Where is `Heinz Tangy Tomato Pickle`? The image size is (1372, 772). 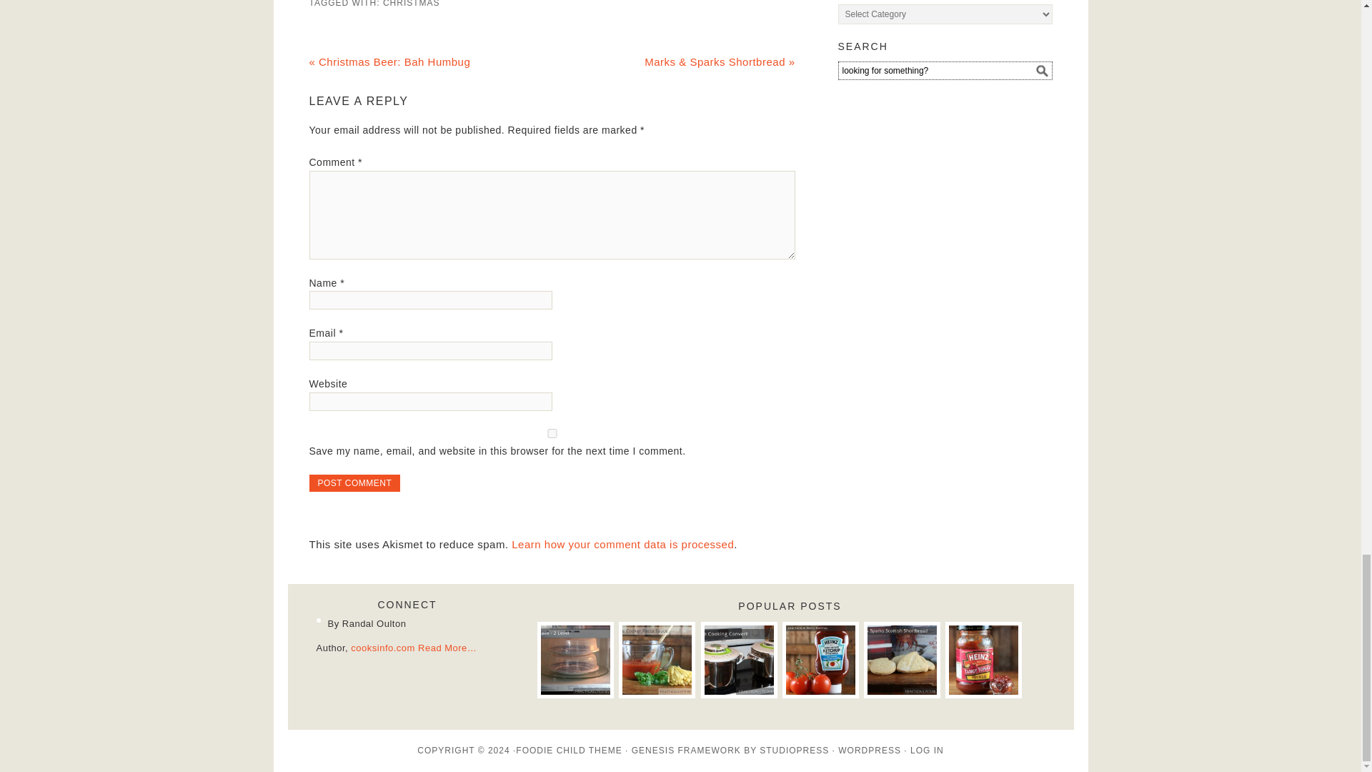
Heinz Tangy Tomato Pickle is located at coordinates (983, 659).